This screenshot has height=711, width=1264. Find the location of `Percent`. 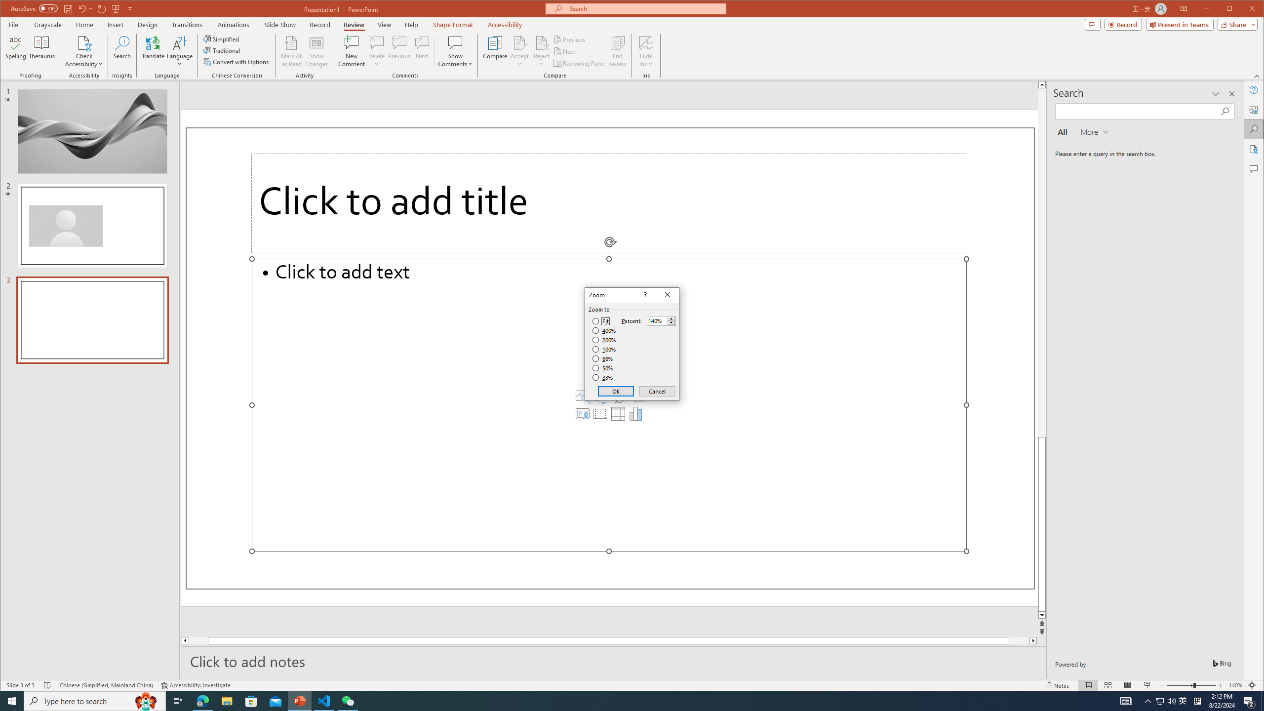

Percent is located at coordinates (657, 321).